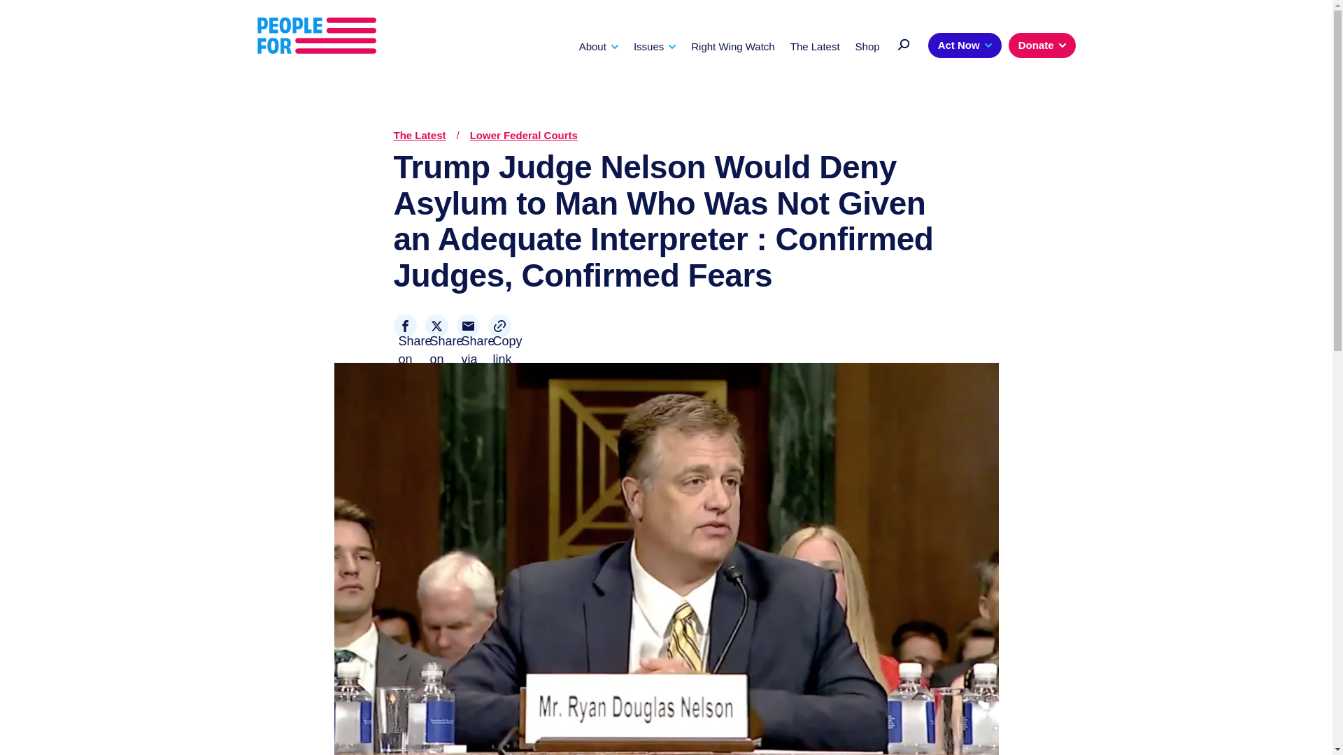 The height and width of the screenshot is (755, 1343). I want to click on Right Wing Watch, so click(733, 46).